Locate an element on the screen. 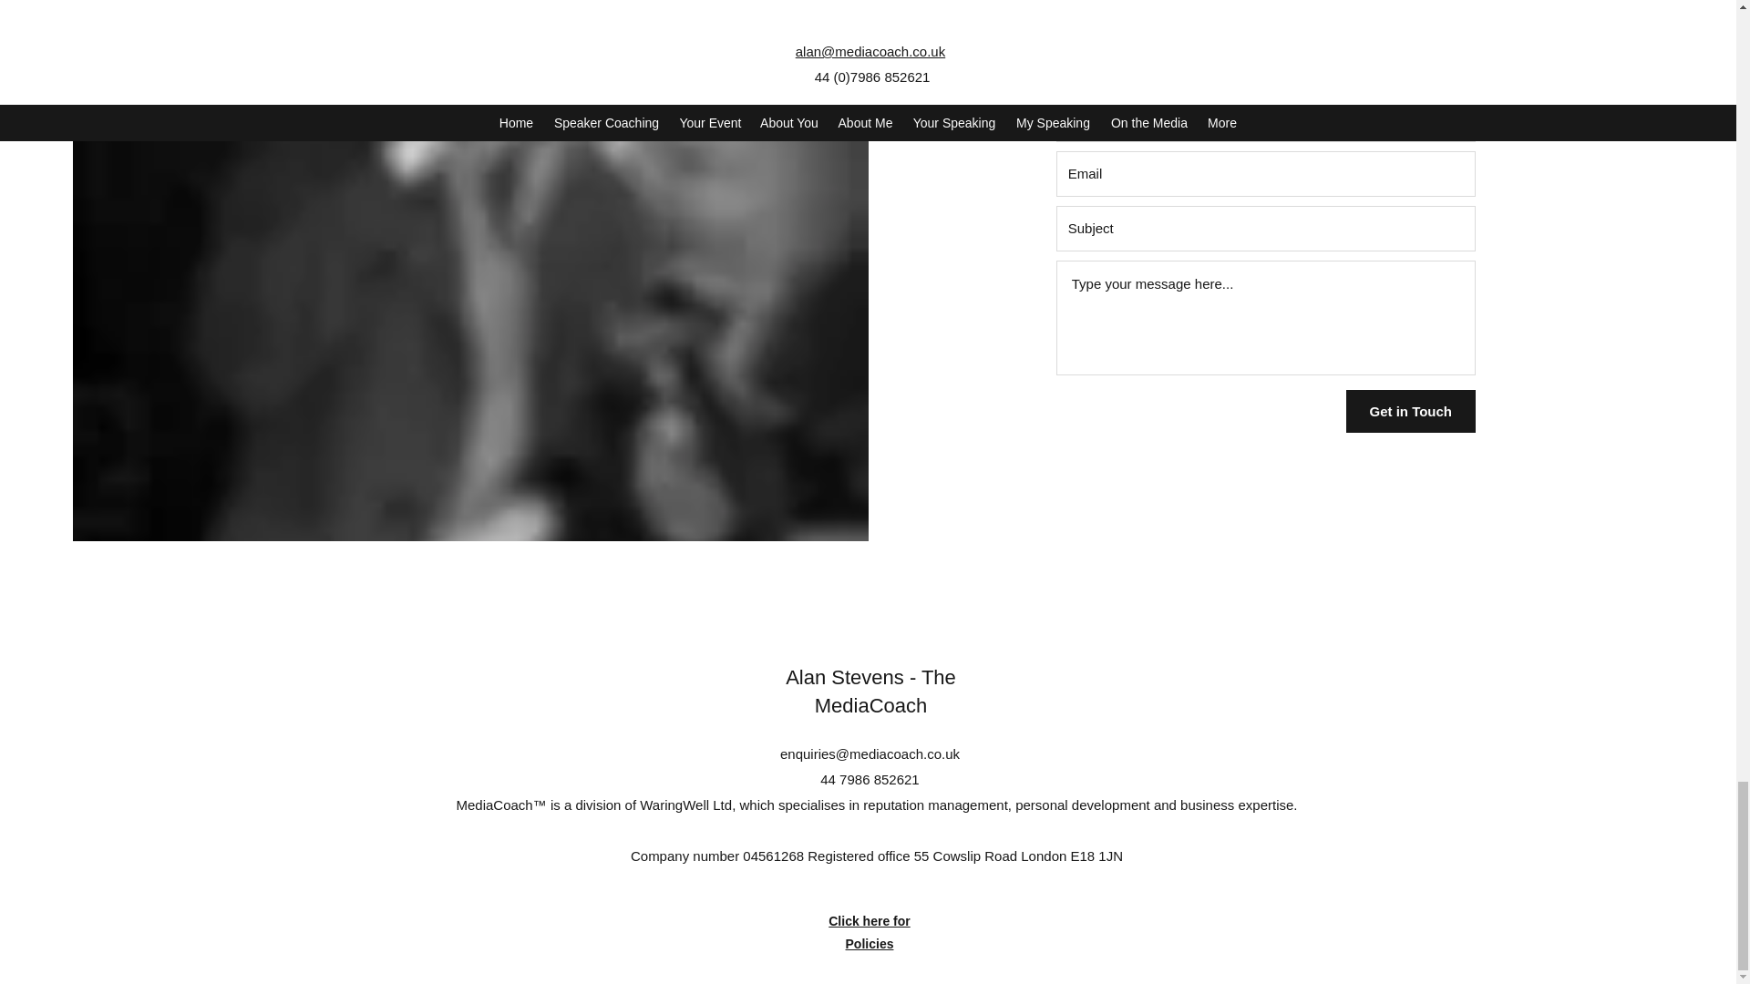 The width and height of the screenshot is (1750, 984). Alan Stevens - The MediaCoach is located at coordinates (870, 692).